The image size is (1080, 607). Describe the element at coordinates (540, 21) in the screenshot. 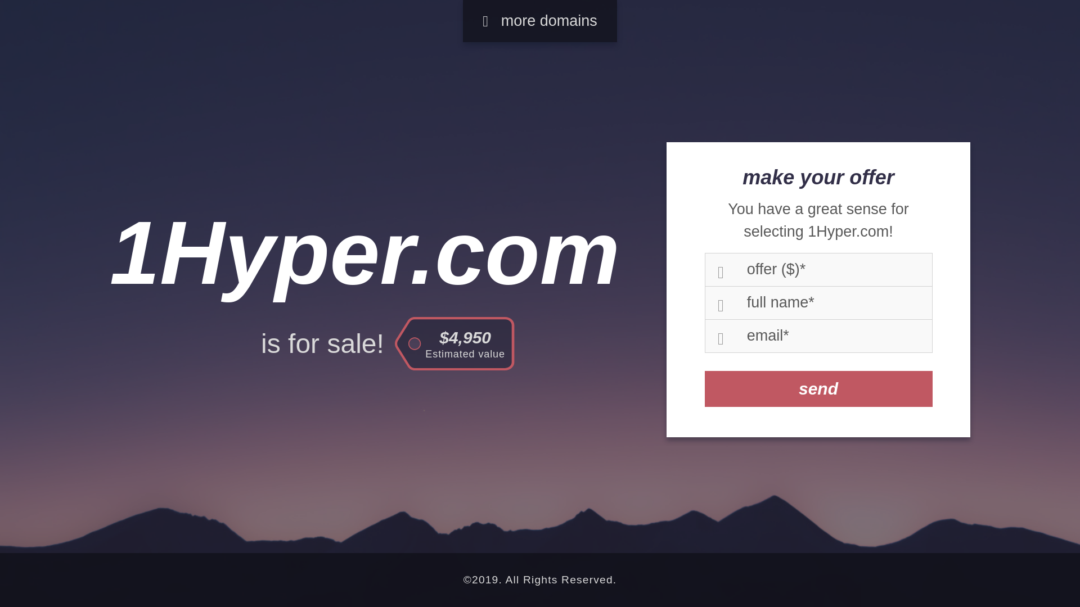

I see `  more domains` at that location.